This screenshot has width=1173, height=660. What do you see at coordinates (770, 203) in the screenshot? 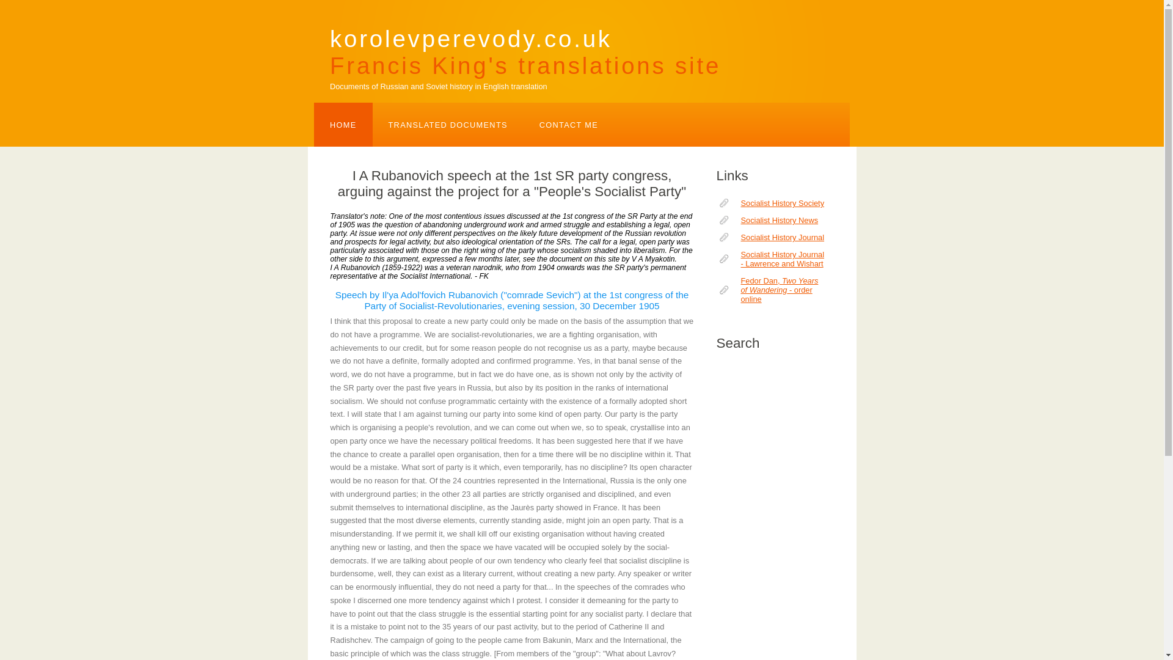
I see `Socialist History Society` at bounding box center [770, 203].